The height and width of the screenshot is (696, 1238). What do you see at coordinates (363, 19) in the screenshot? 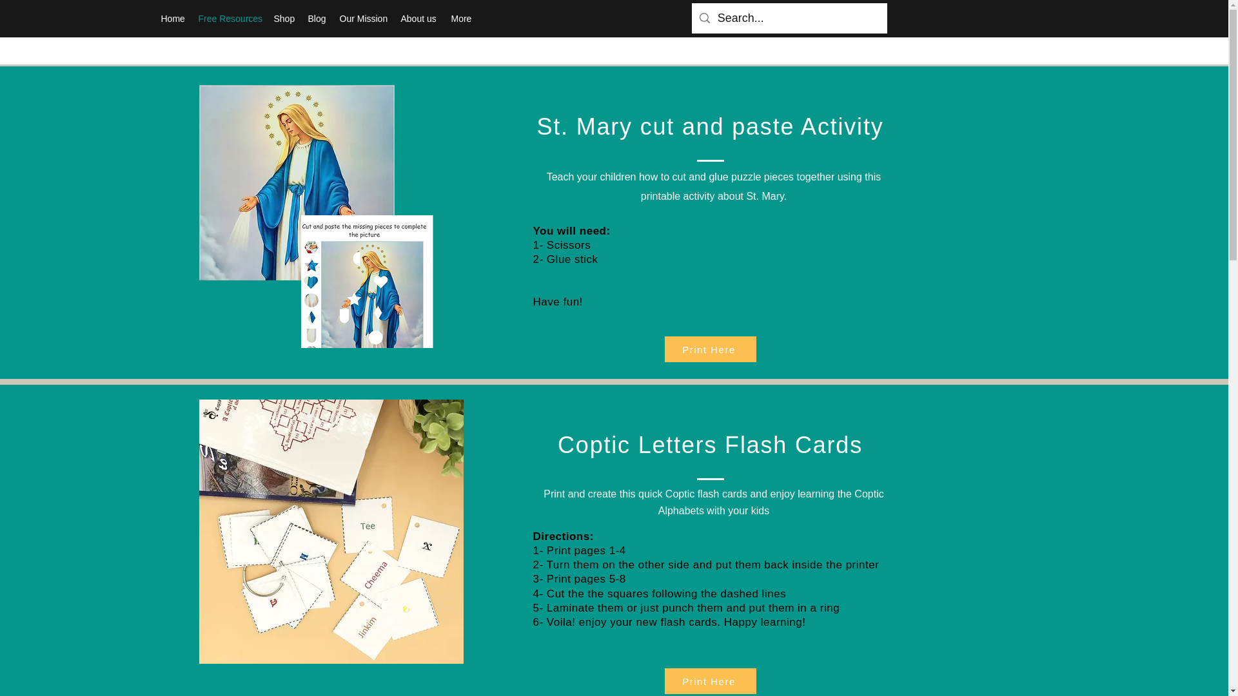
I see `Our Mission` at bounding box center [363, 19].